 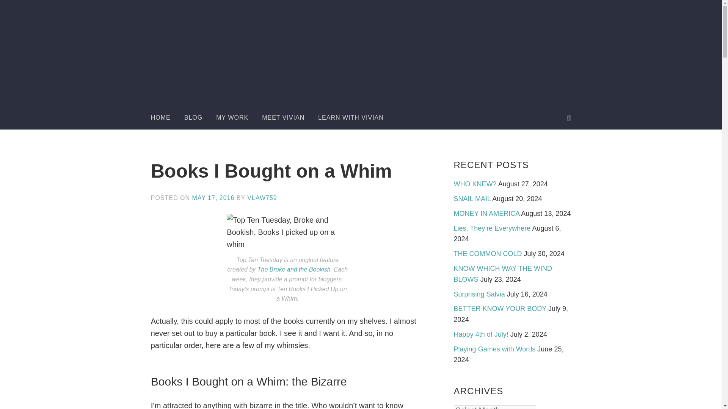 What do you see at coordinates (213, 198) in the screenshot?
I see `MAY 17, 2016` at bounding box center [213, 198].